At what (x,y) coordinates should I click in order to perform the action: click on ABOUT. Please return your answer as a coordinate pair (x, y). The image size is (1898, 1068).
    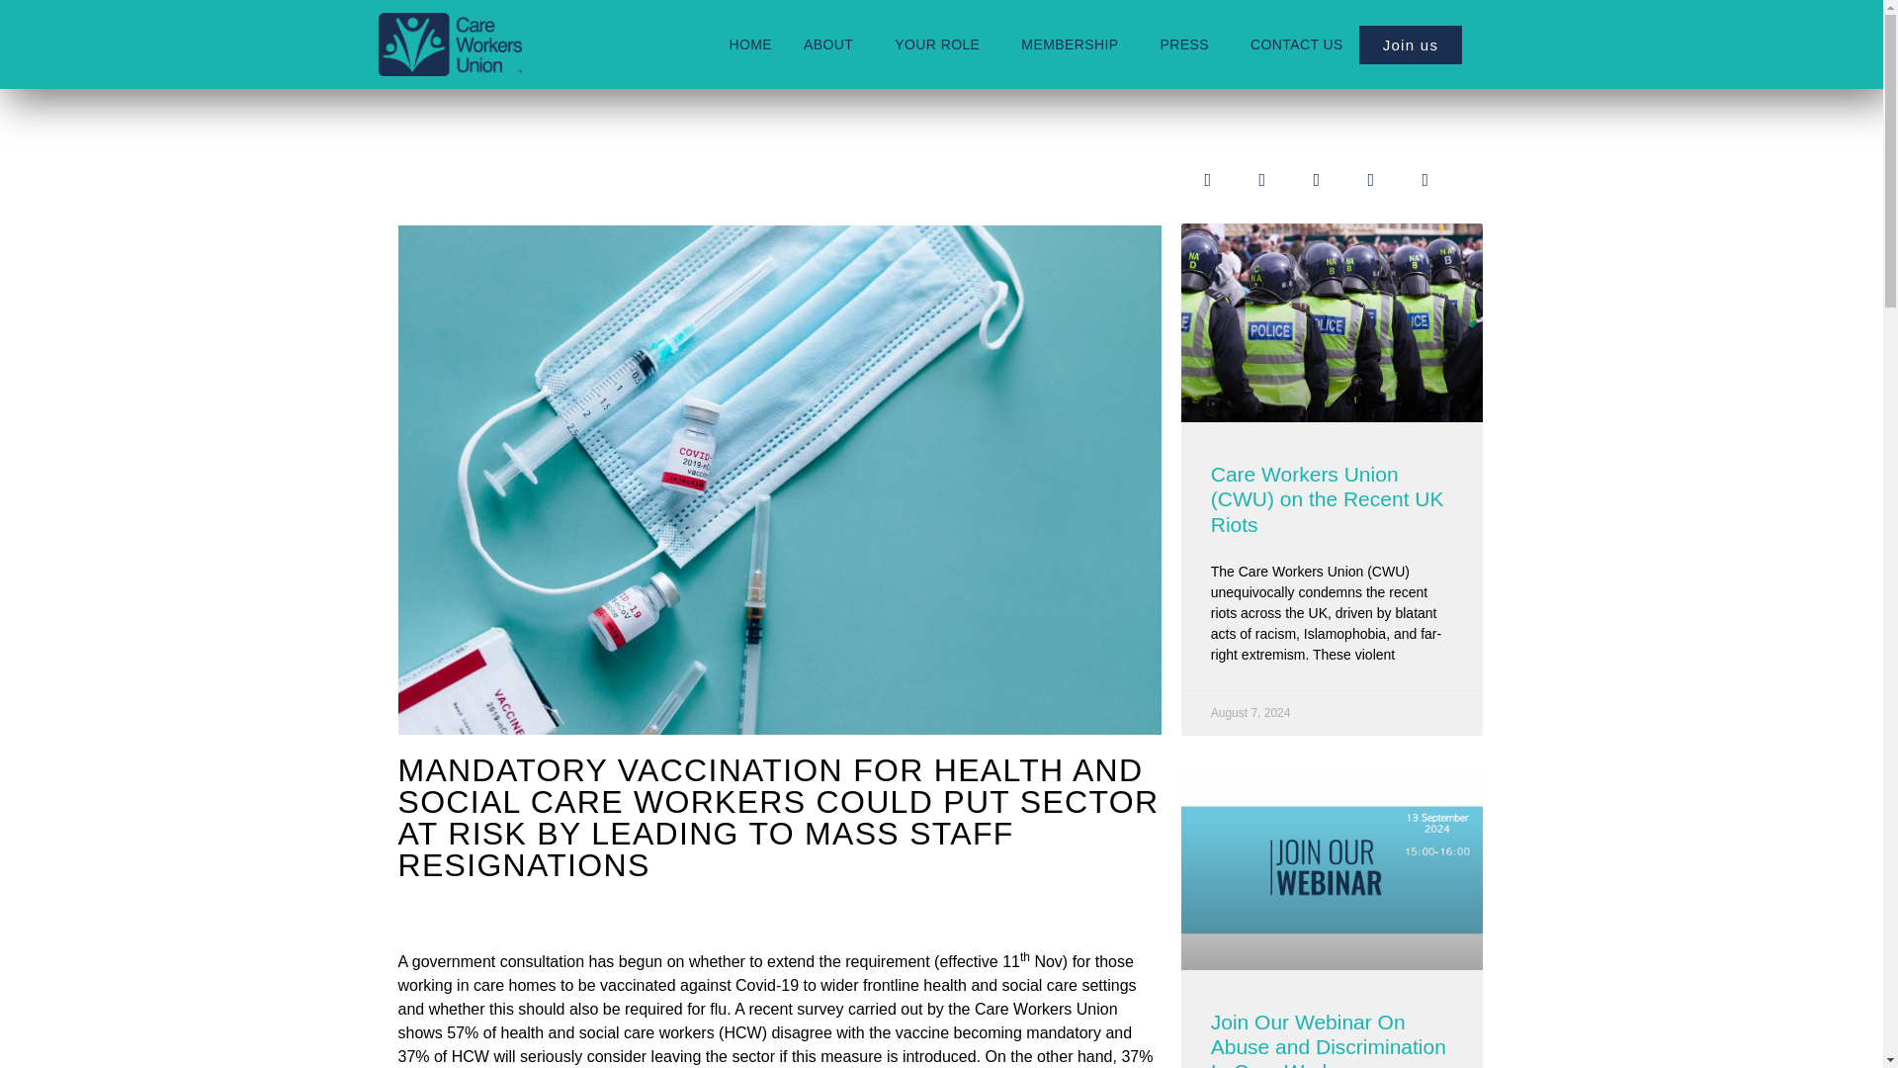
    Looking at the image, I should click on (832, 44).